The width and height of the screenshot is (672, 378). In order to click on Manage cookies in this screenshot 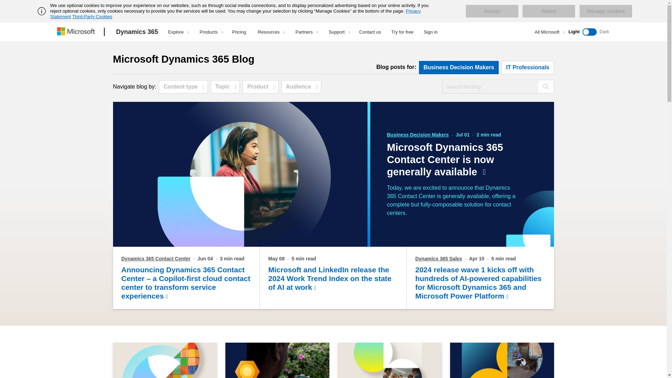, I will do `click(605, 11)`.